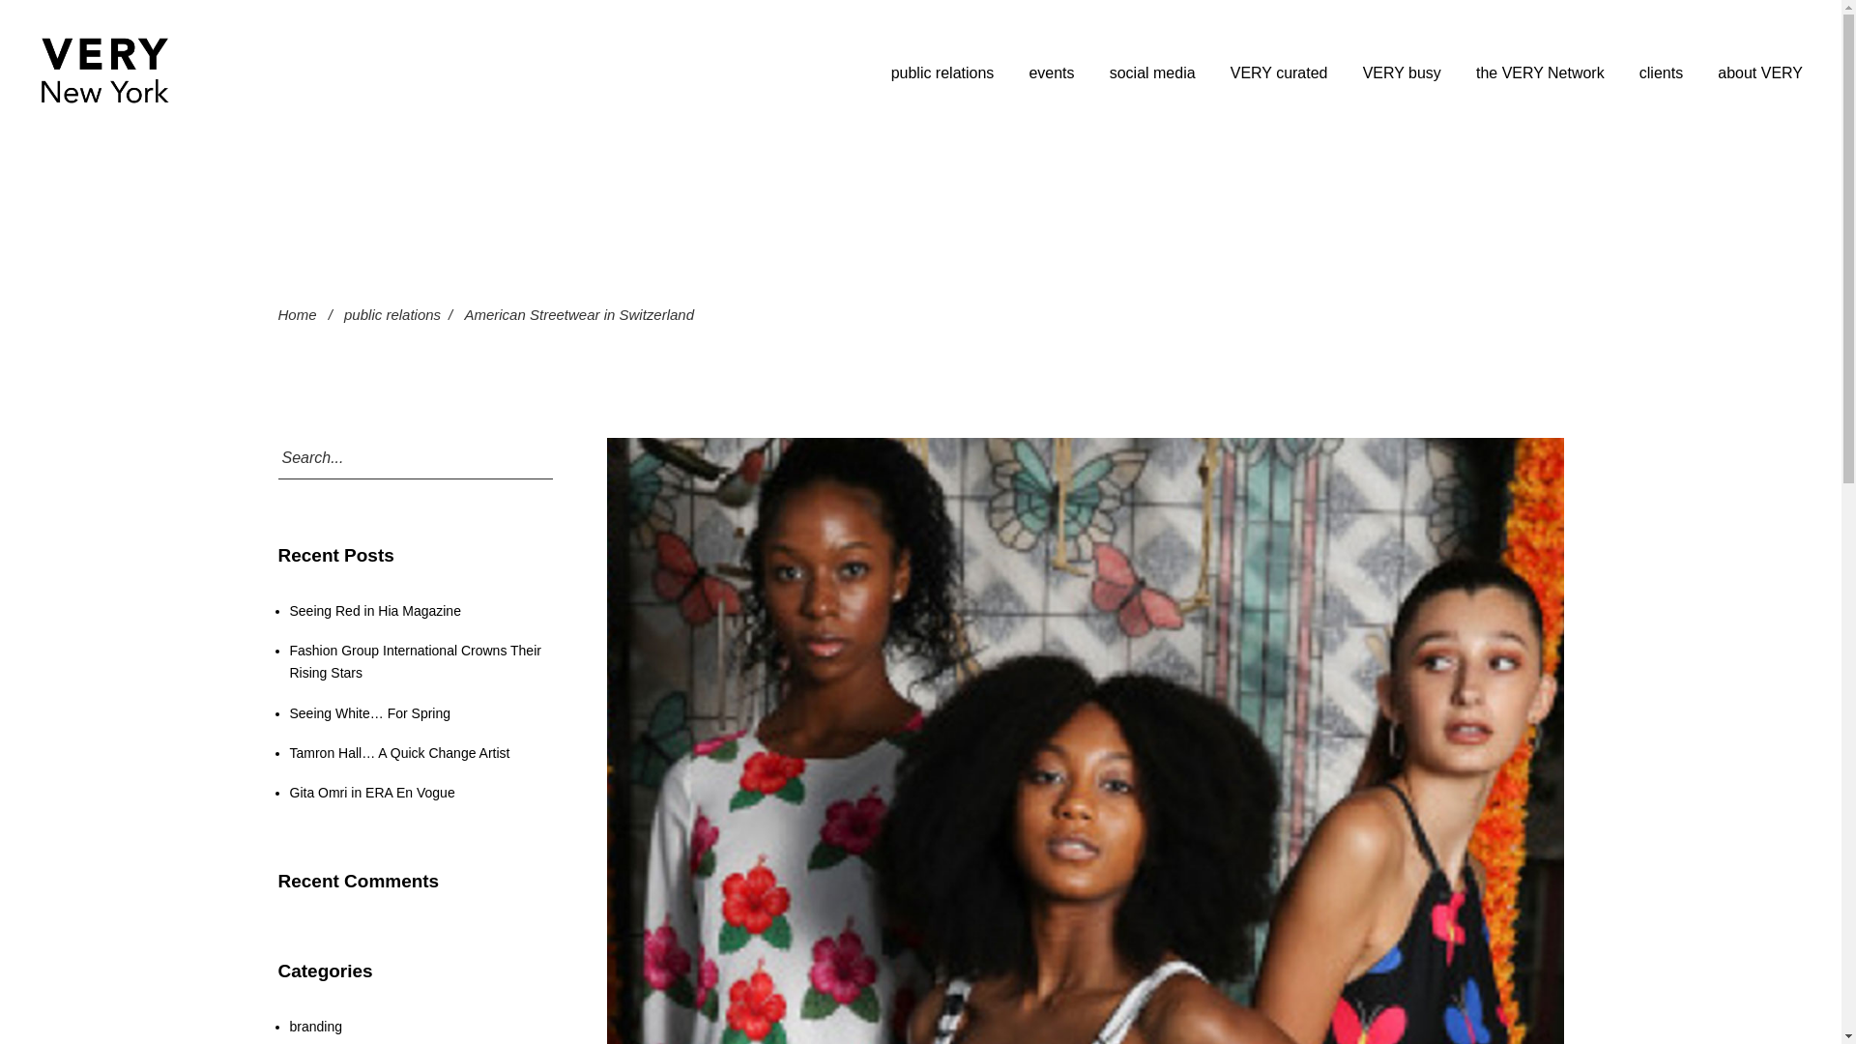 This screenshot has width=1856, height=1044. Describe the element at coordinates (1152, 72) in the screenshot. I see `social media` at that location.